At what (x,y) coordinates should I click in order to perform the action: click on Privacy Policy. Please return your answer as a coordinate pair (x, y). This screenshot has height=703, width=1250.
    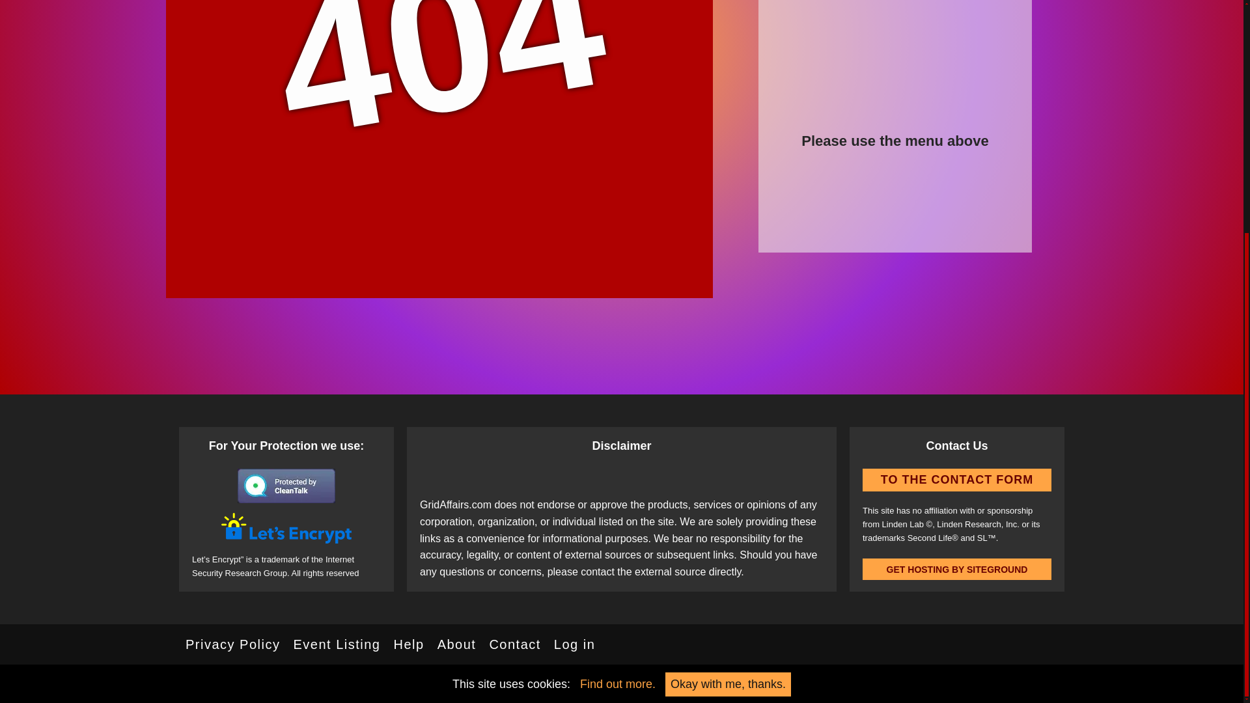
    Looking at the image, I should click on (232, 644).